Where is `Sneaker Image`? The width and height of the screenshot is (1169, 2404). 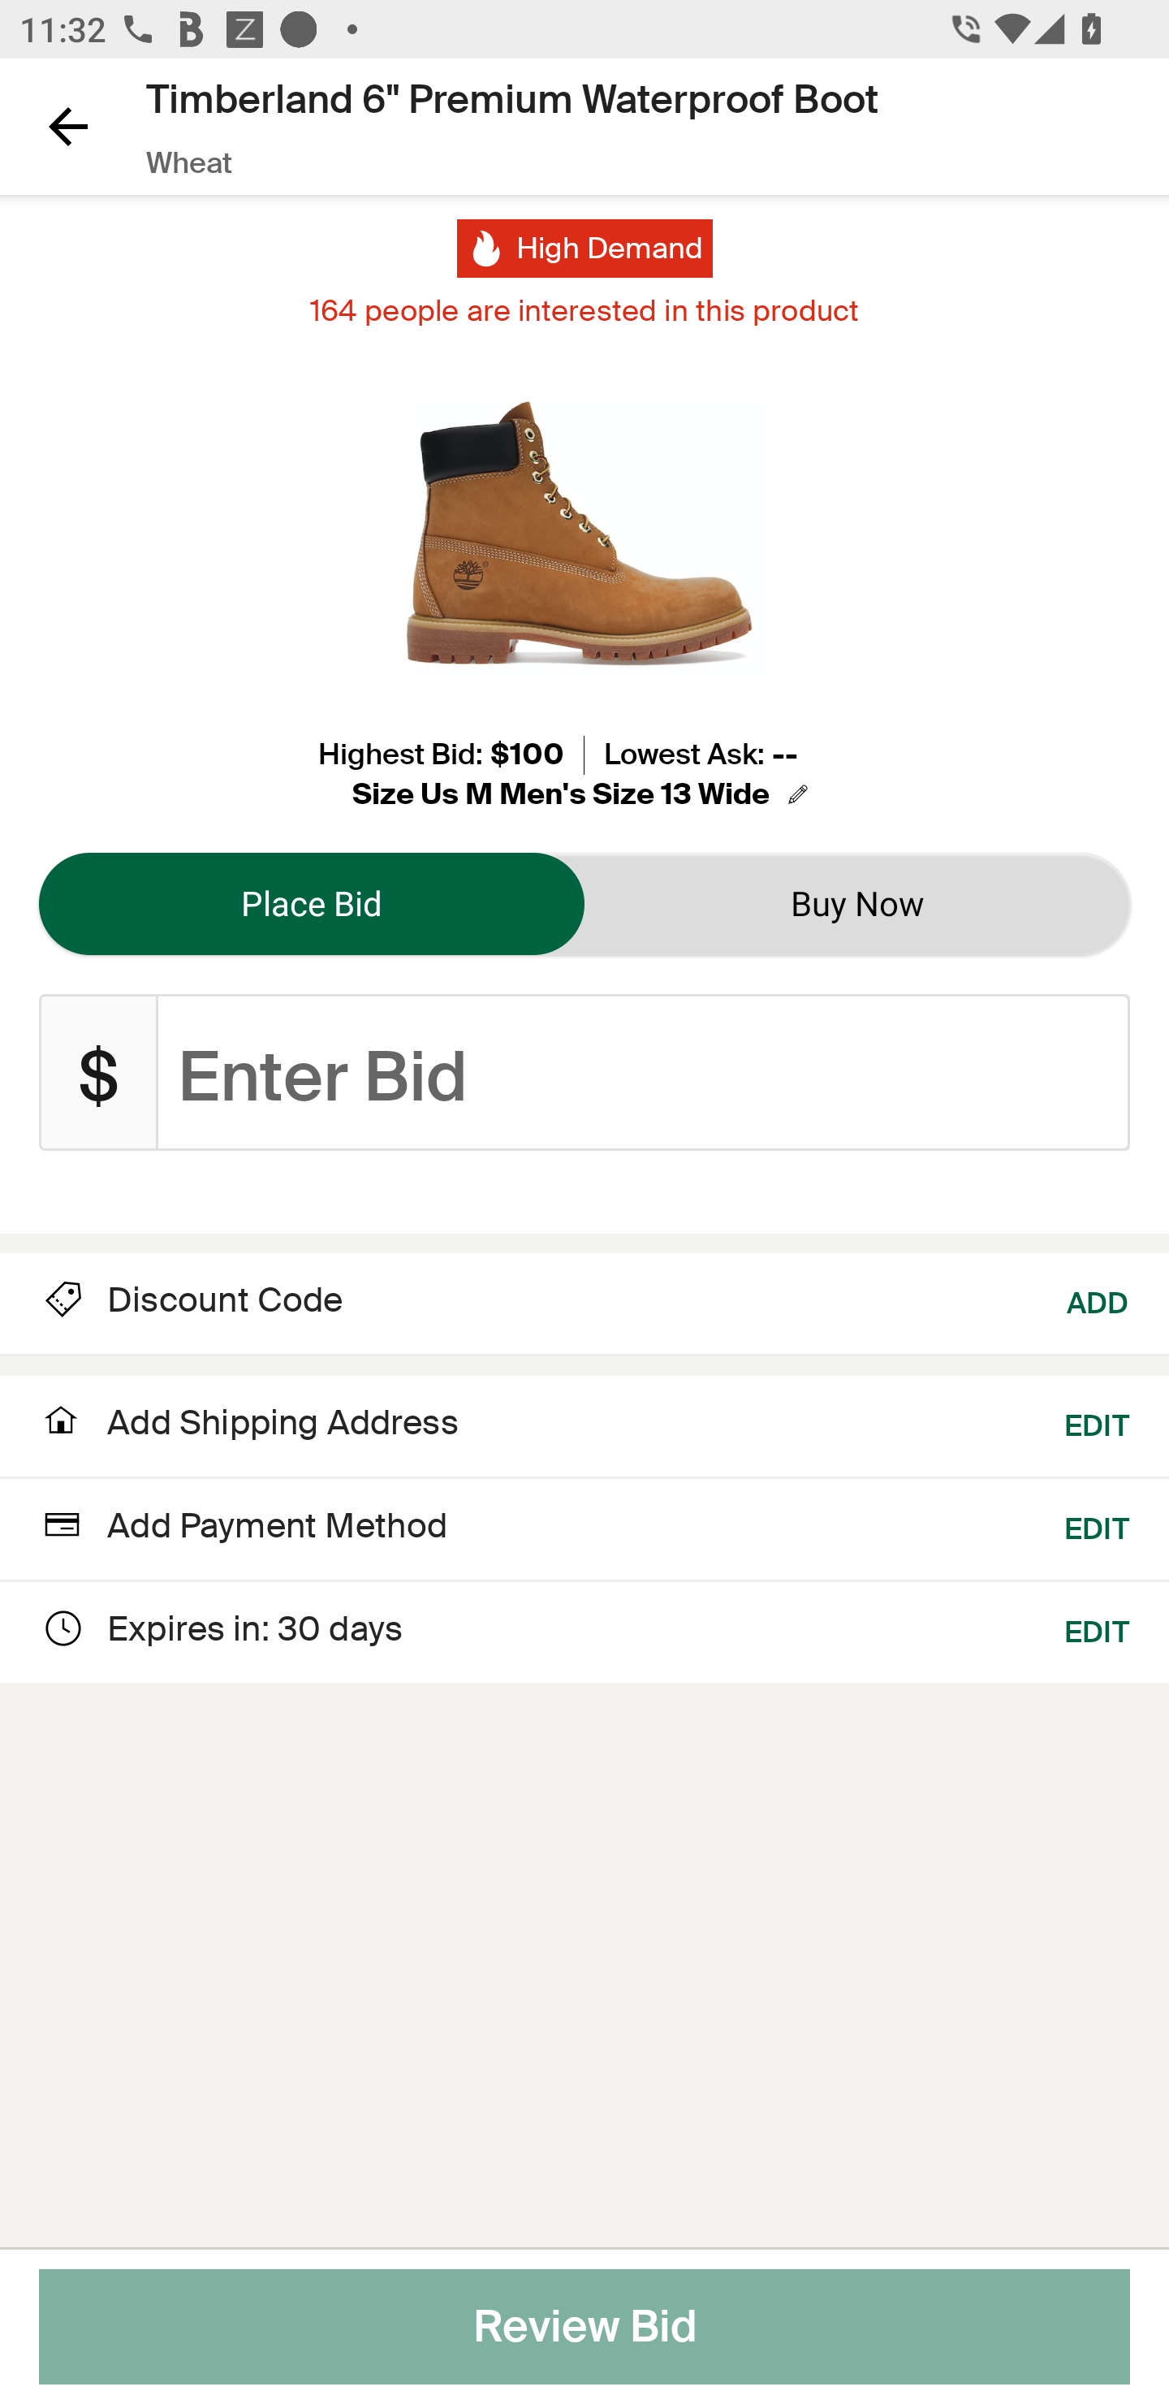
Sneaker Image is located at coordinates (584, 537).